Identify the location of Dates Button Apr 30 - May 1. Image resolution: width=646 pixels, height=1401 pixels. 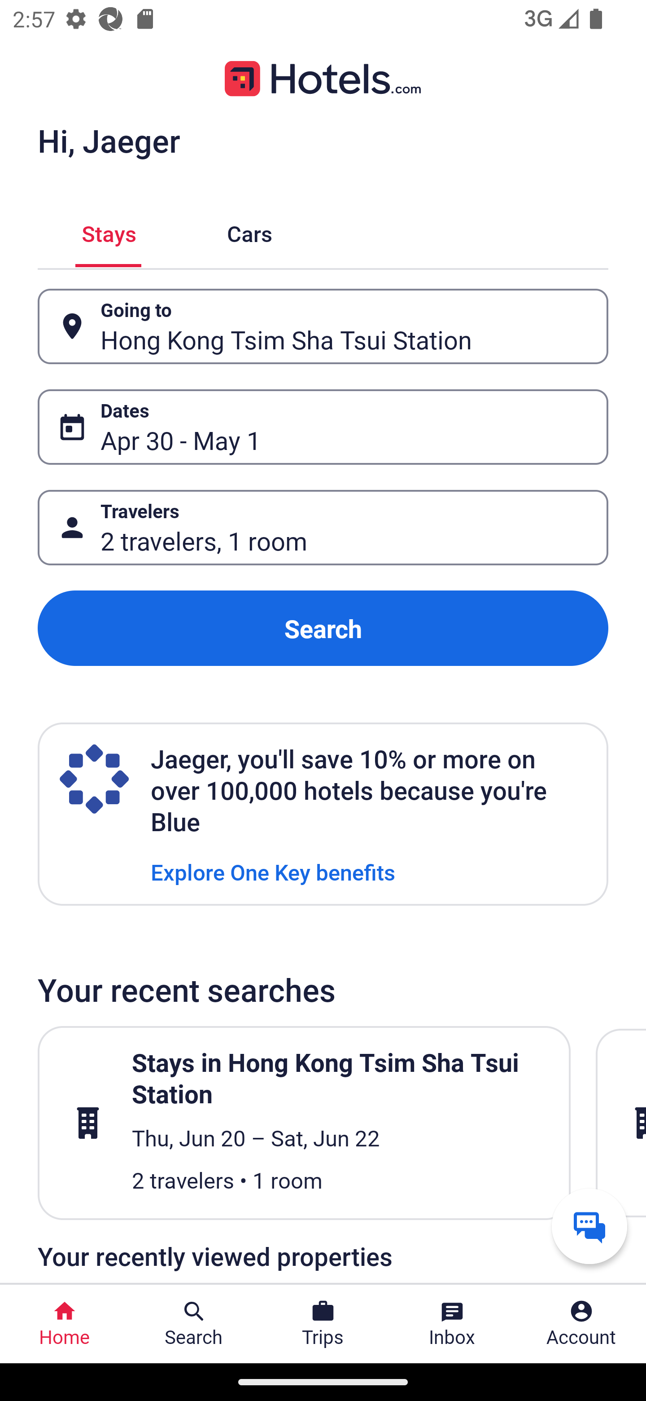
(323, 427).